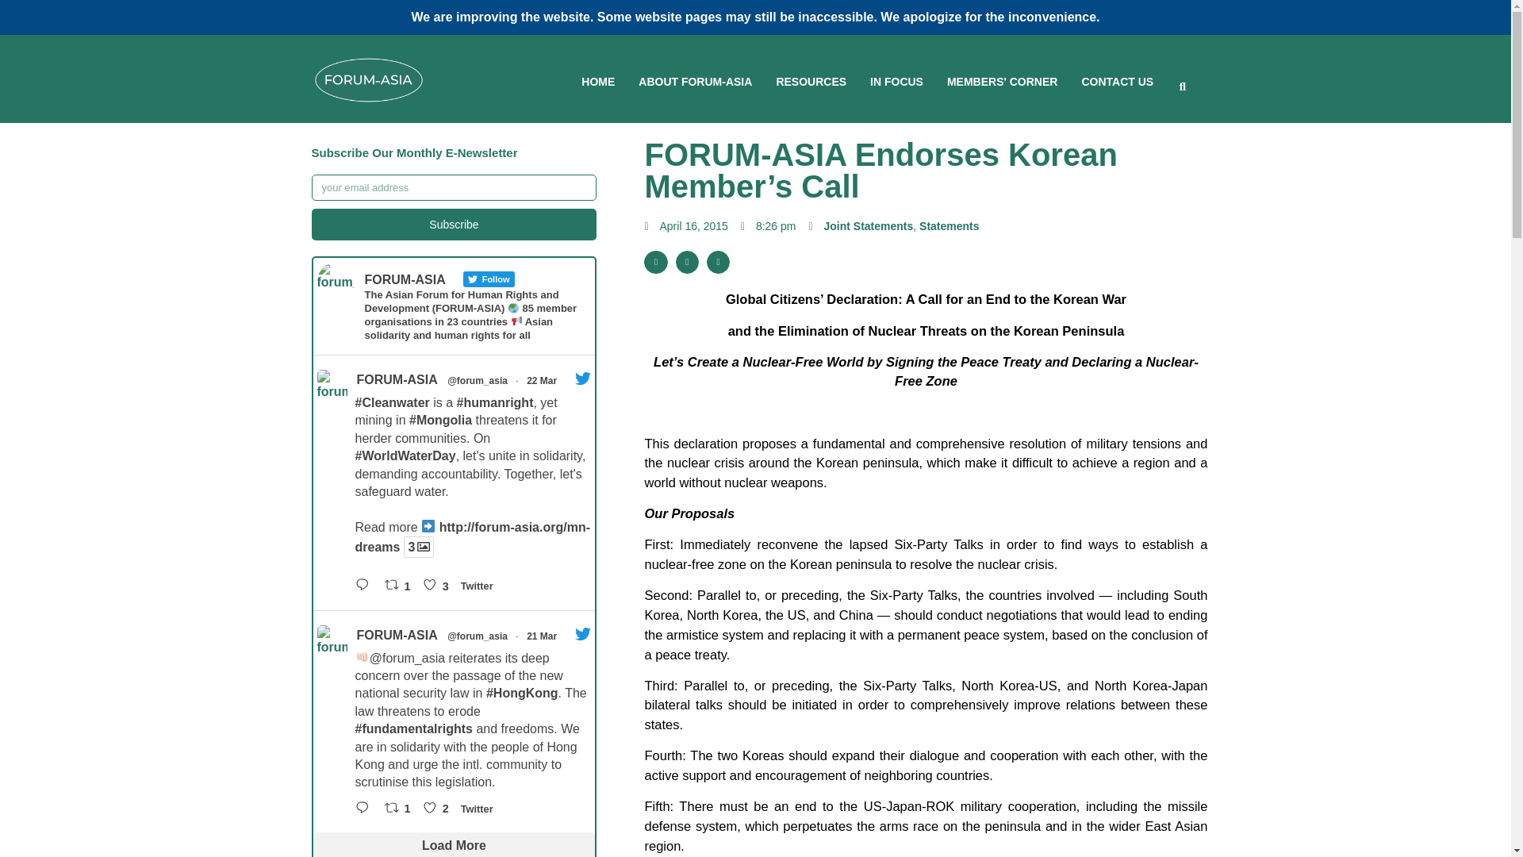 The width and height of the screenshot is (1523, 857). Describe the element at coordinates (1117, 83) in the screenshot. I see `CONTACT US` at that location.